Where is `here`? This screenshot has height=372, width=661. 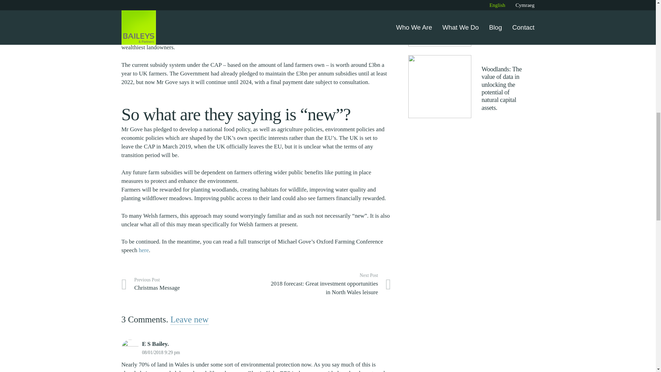 here is located at coordinates (144, 250).